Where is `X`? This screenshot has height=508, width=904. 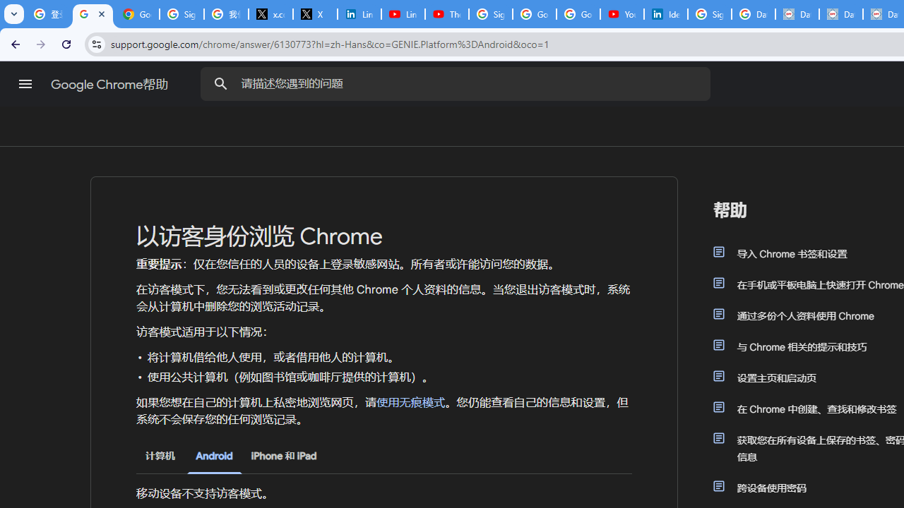 X is located at coordinates (315, 14).